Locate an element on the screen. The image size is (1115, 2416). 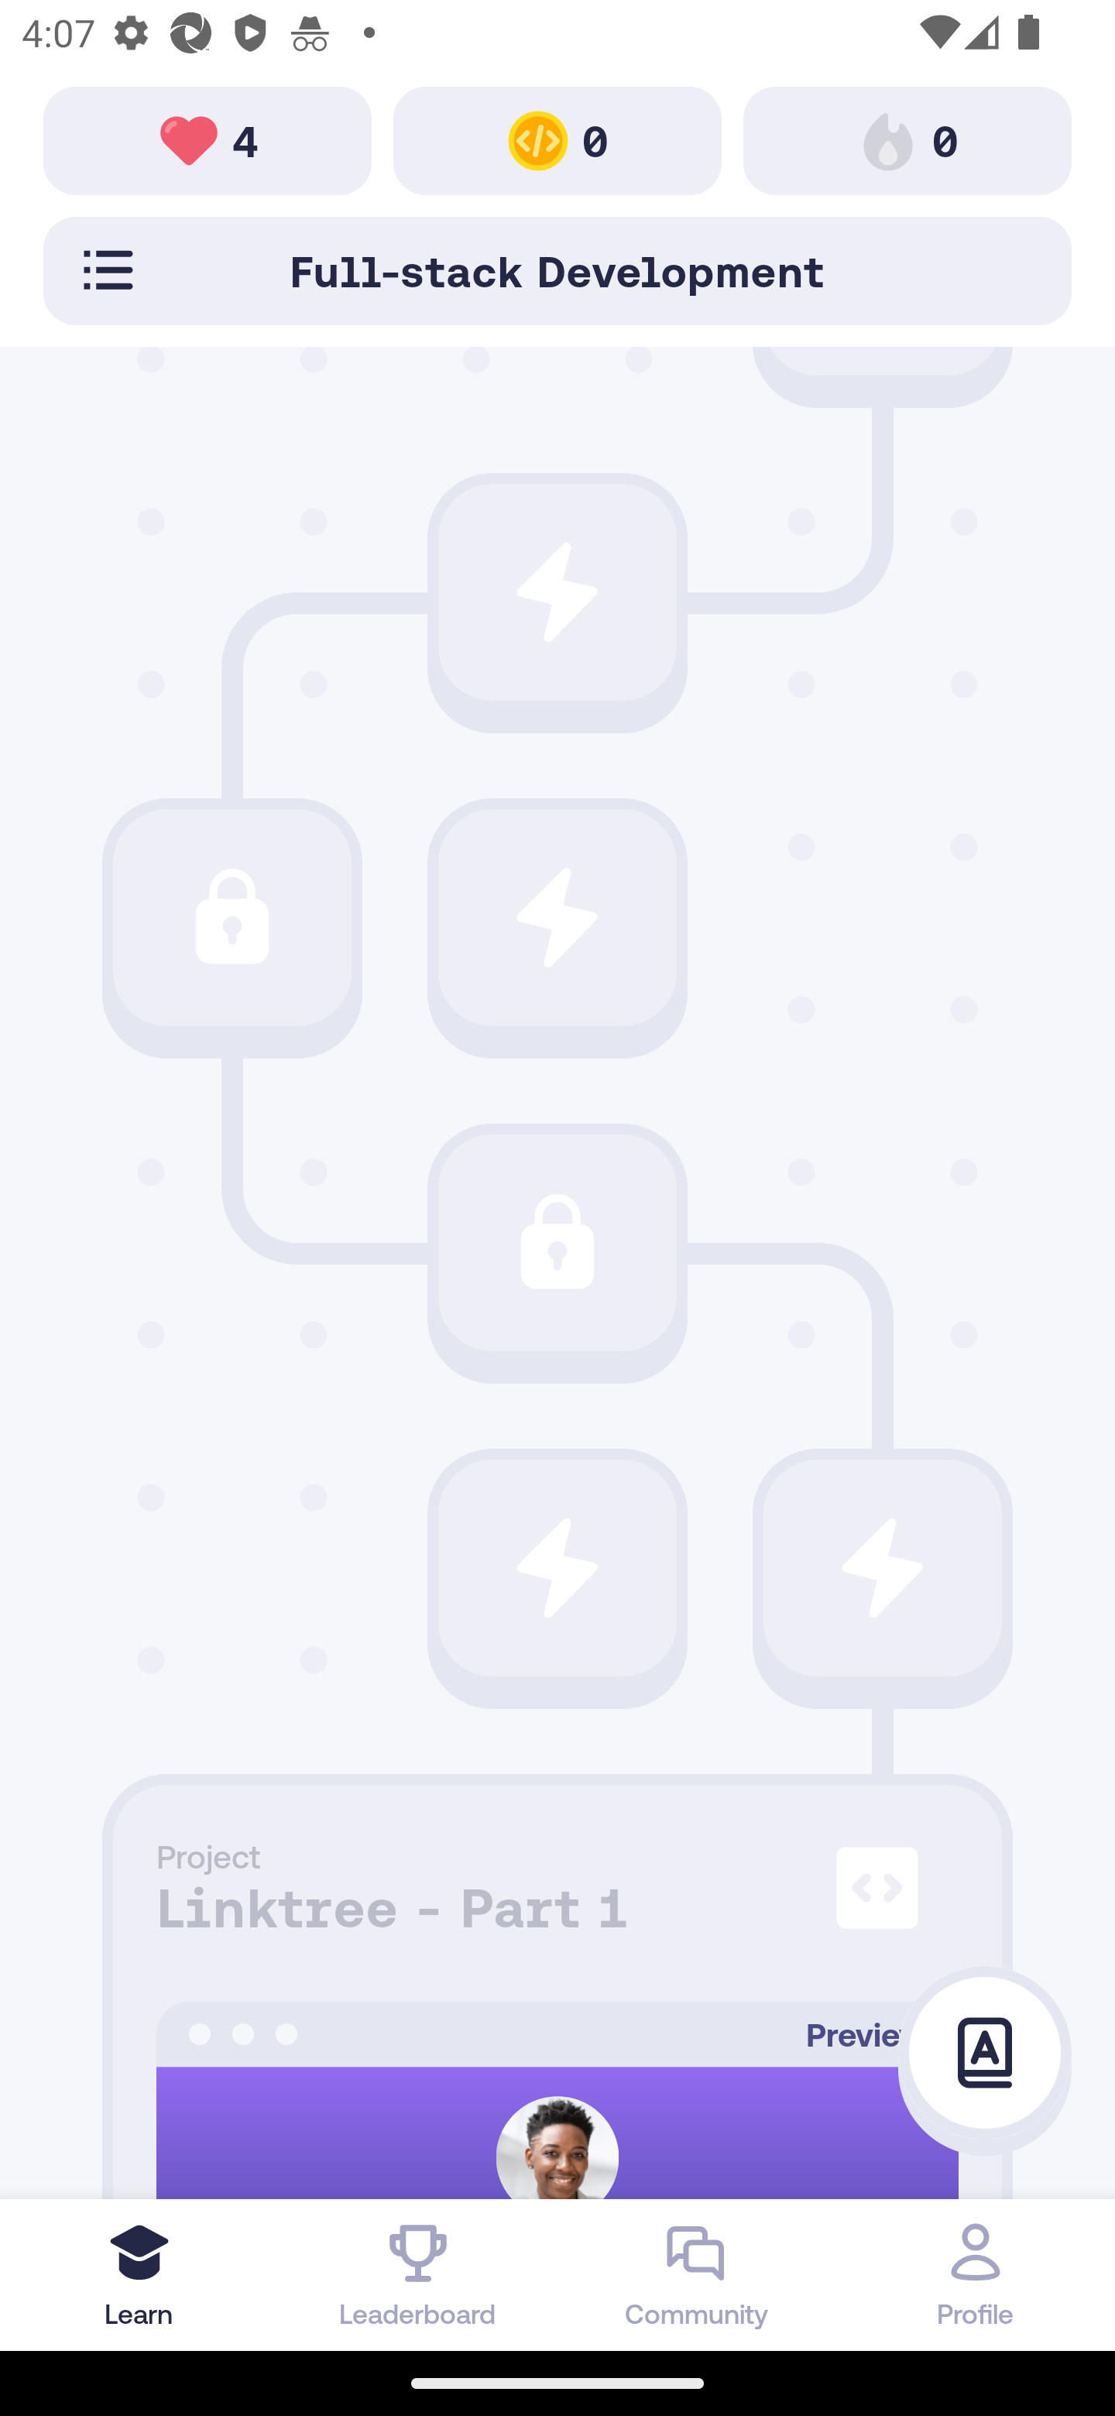
Leaderboard is located at coordinates (418, 2274).